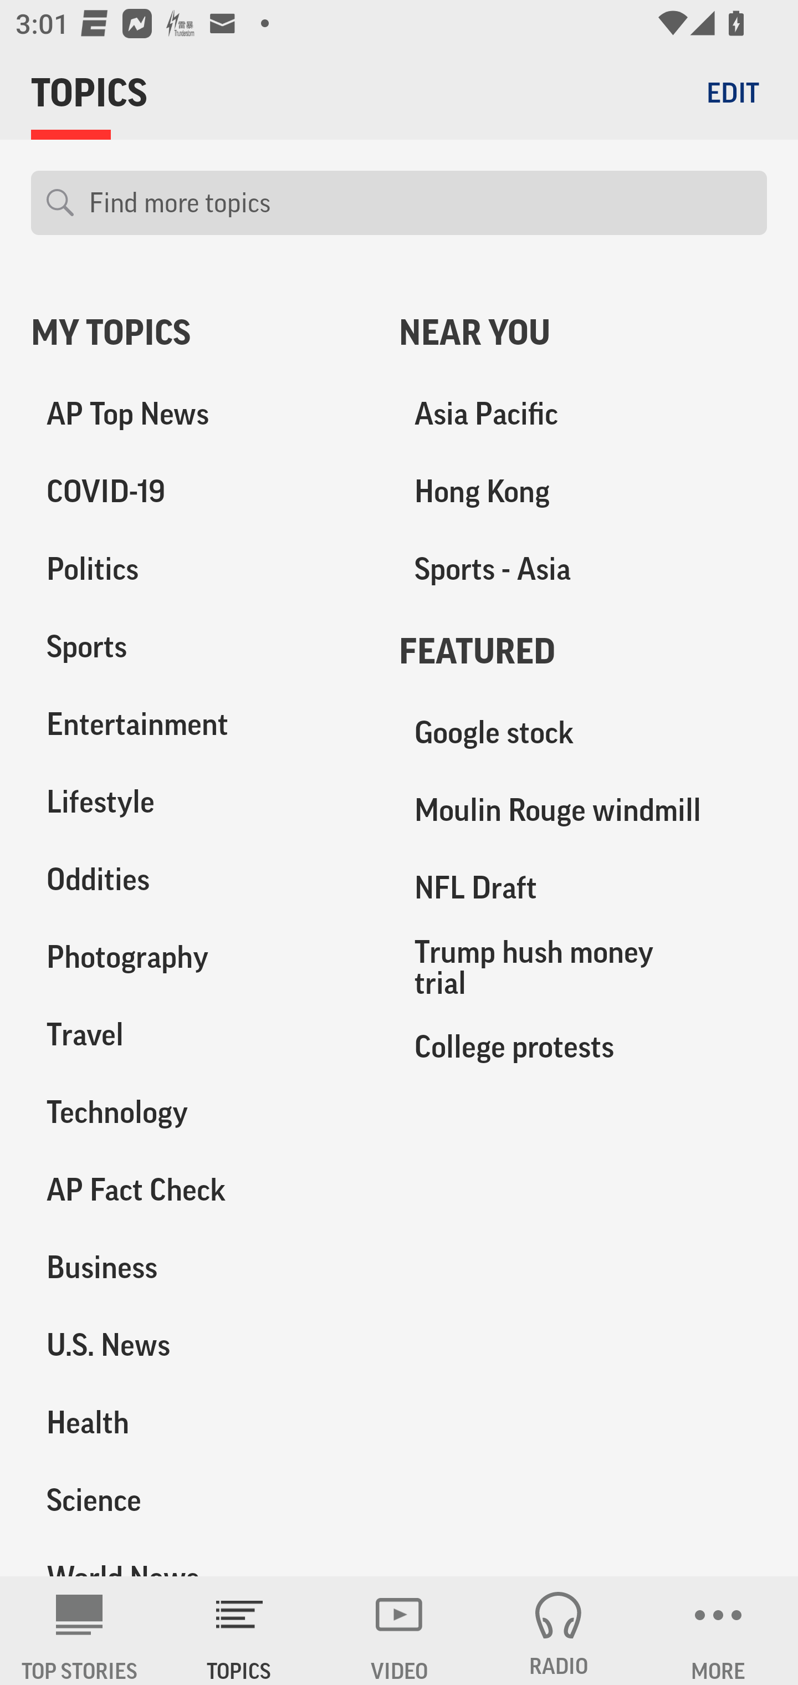 The width and height of the screenshot is (798, 1685). Describe the element at coordinates (80, 1631) in the screenshot. I see `AP News TOP STORIES` at that location.